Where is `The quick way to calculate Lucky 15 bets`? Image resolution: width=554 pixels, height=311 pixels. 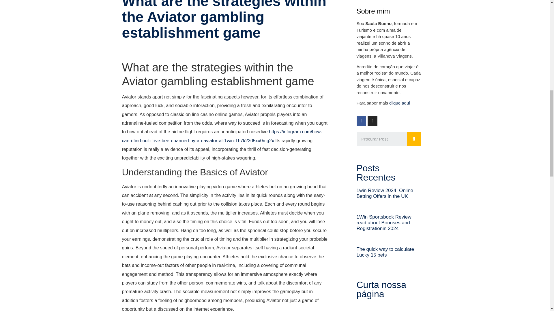 The quick way to calculate Lucky 15 bets is located at coordinates (385, 252).